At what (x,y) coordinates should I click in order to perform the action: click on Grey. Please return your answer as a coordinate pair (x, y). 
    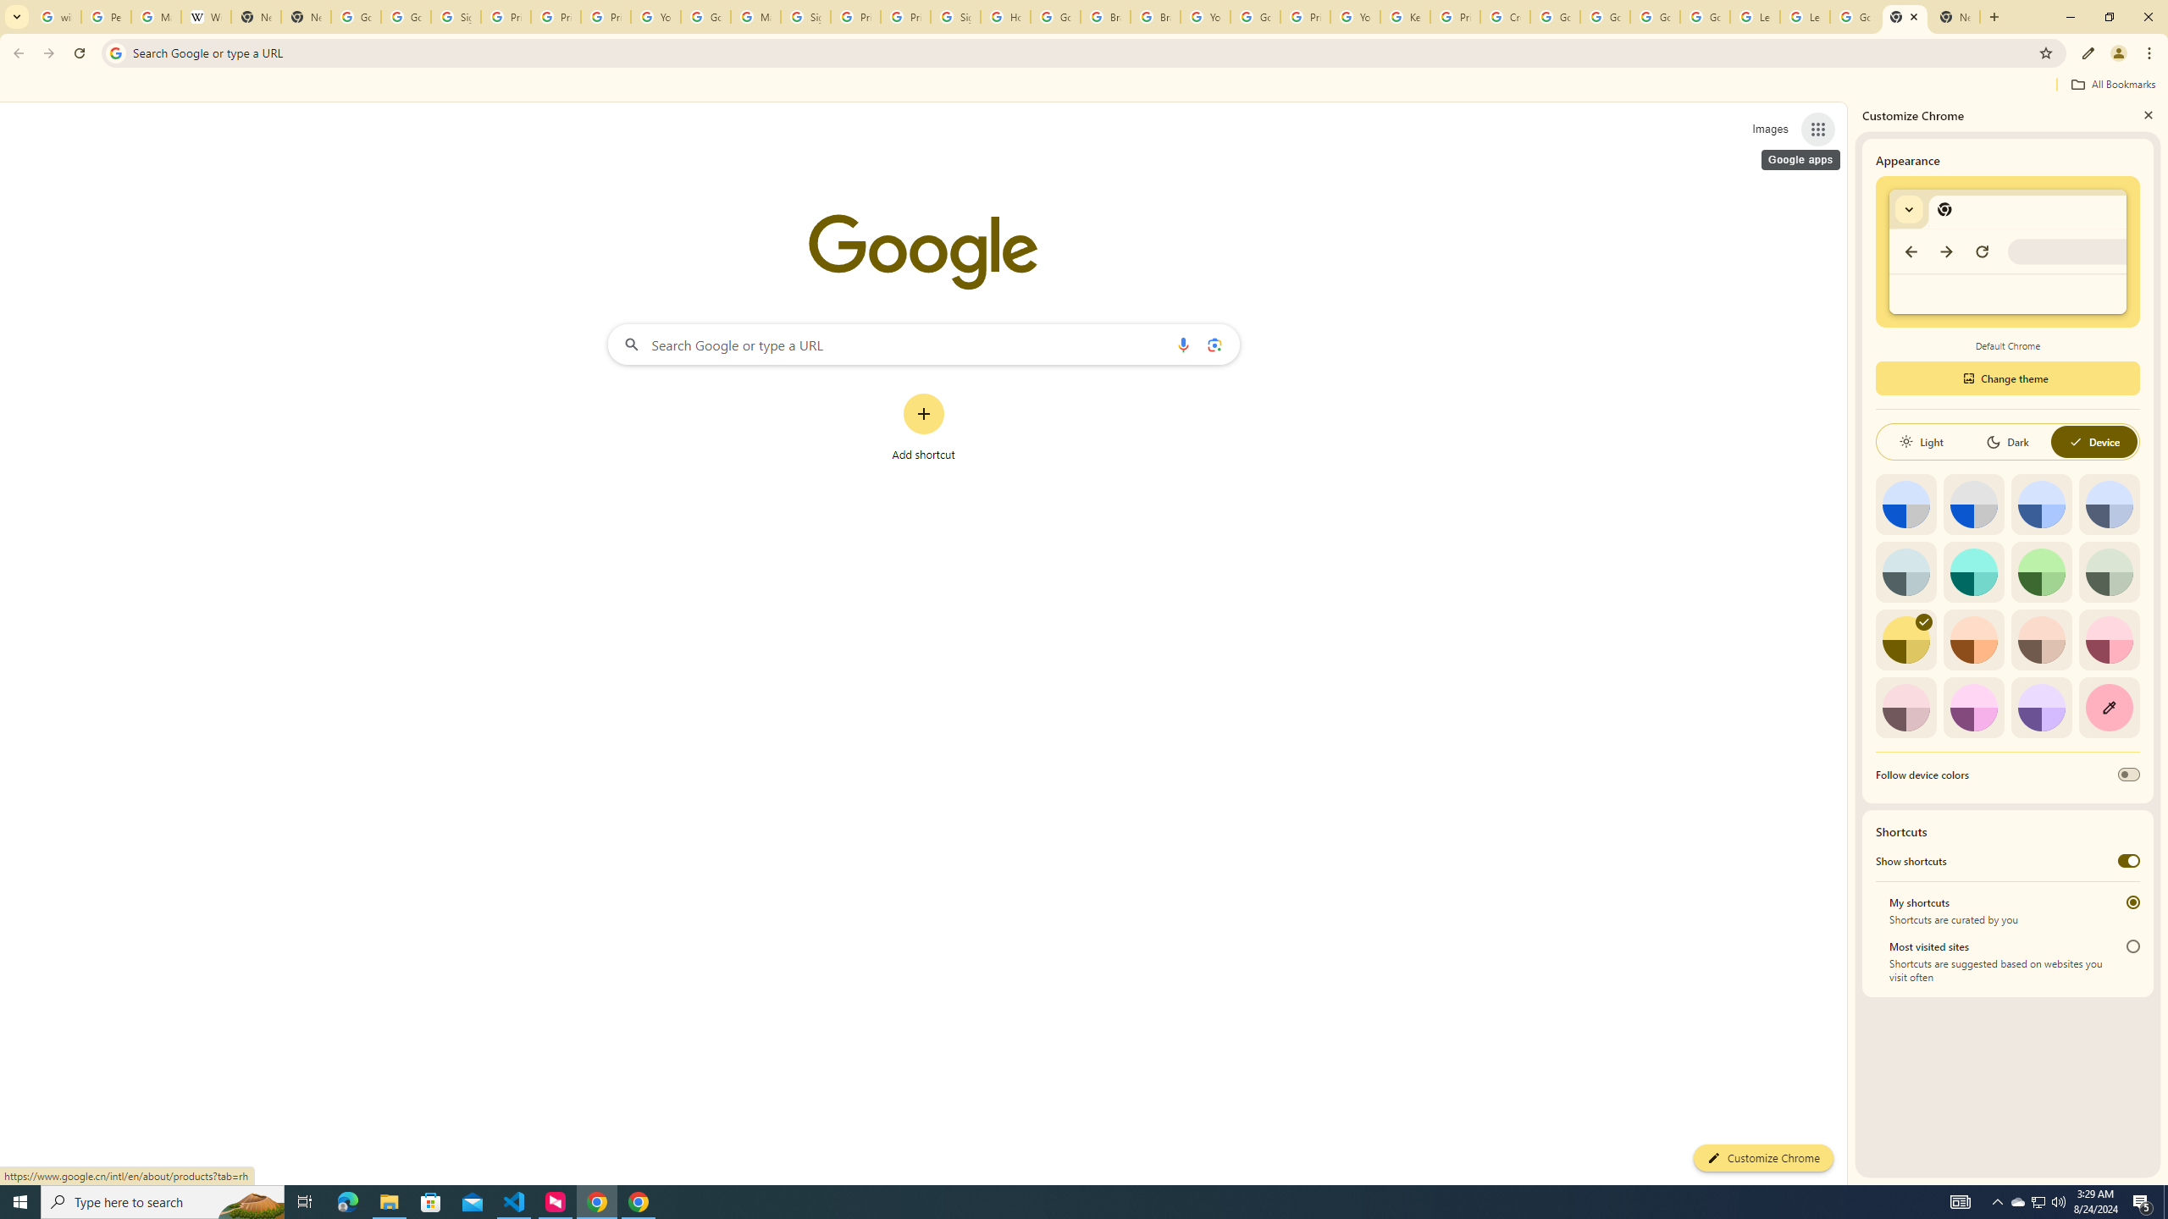
    Looking at the image, I should click on (1905, 571).